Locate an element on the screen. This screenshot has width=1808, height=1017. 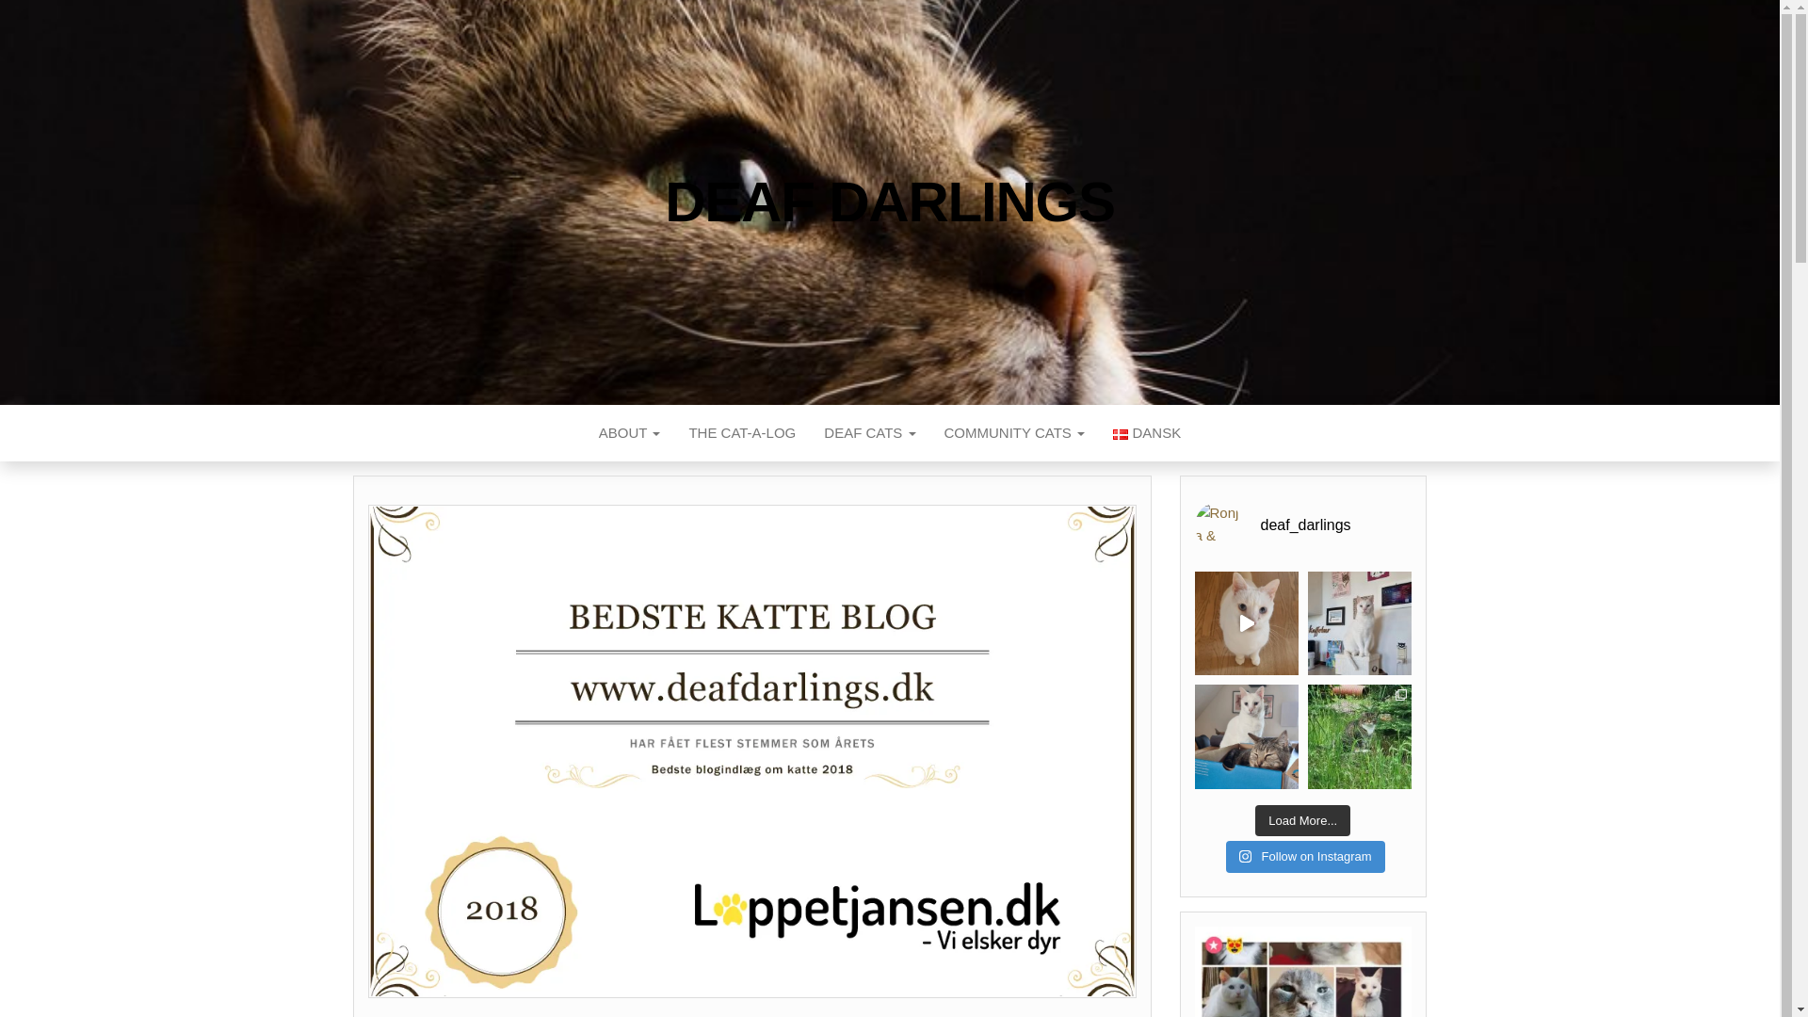
DEAF CATS is located at coordinates (869, 433).